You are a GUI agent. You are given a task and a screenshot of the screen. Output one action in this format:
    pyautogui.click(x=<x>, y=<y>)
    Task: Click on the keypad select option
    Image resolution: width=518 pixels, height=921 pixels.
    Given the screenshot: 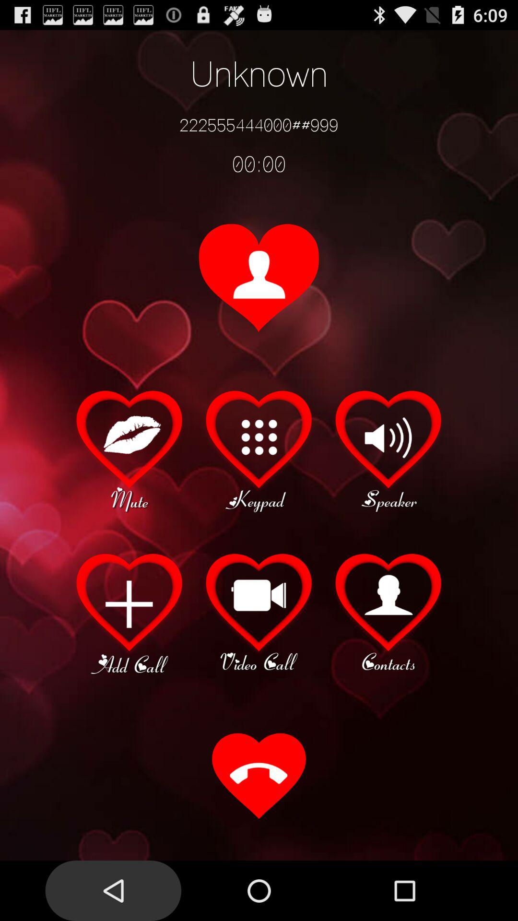 What is the action you would take?
    pyautogui.click(x=259, y=450)
    